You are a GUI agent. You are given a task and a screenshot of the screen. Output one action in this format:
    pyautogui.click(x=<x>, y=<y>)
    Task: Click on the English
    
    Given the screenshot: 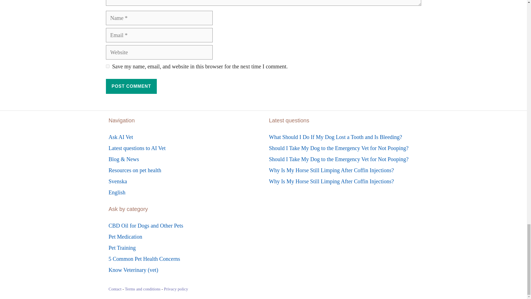 What is the action you would take?
    pyautogui.click(x=117, y=192)
    